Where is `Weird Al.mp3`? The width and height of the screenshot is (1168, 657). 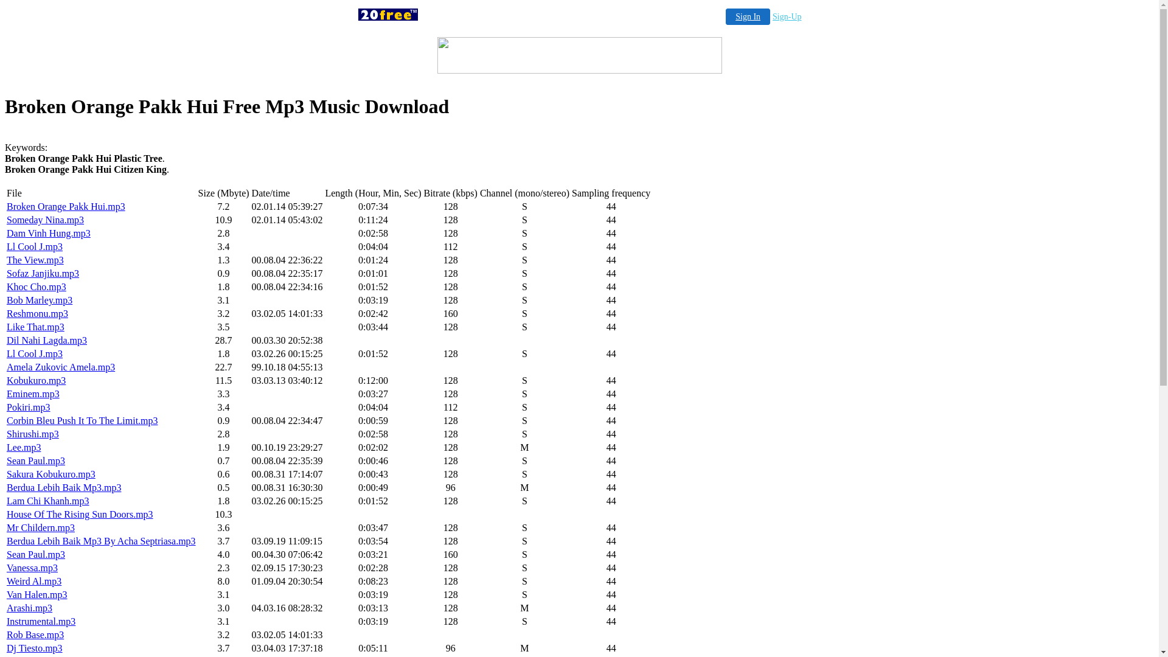 Weird Al.mp3 is located at coordinates (34, 582).